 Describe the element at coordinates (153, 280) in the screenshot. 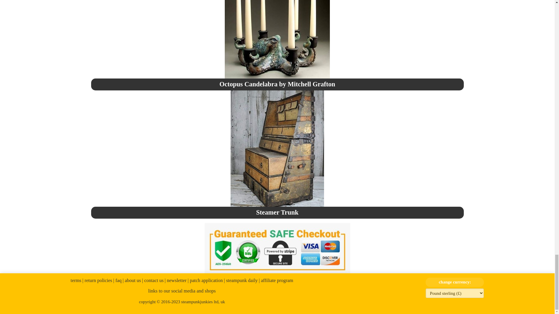

I see `contact us` at that location.